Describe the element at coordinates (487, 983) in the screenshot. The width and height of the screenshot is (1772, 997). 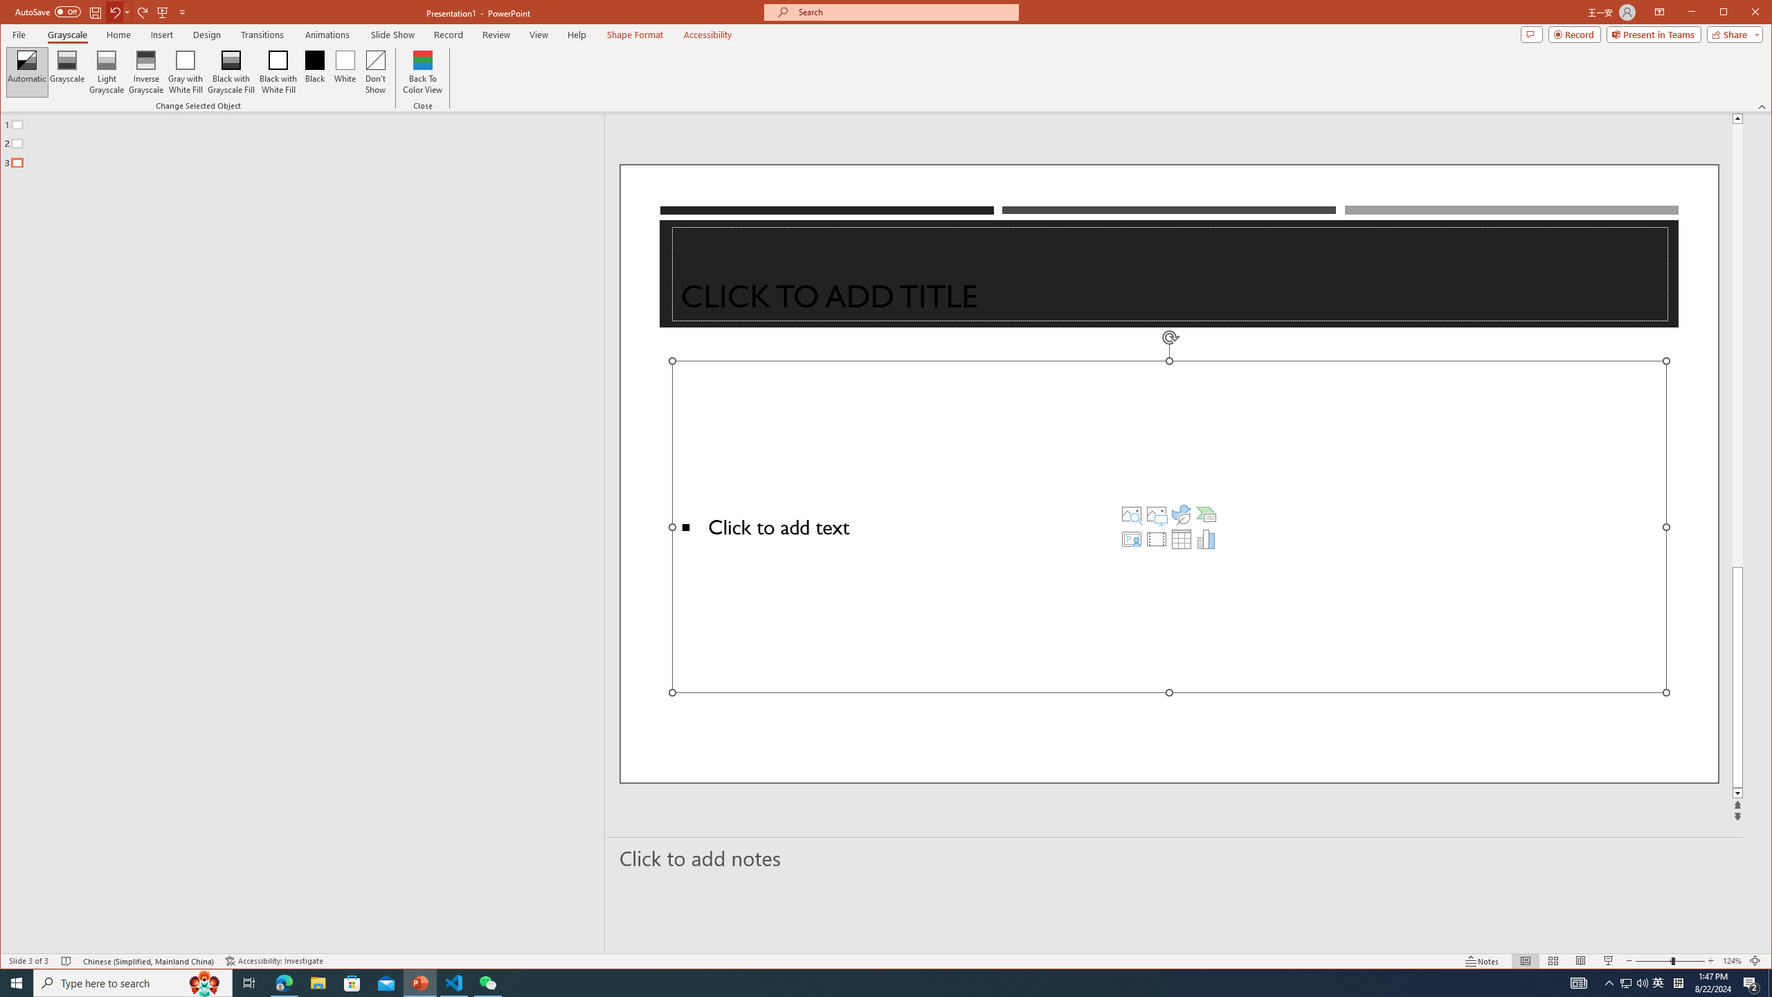
I see `WeChat - 1 running window` at that location.